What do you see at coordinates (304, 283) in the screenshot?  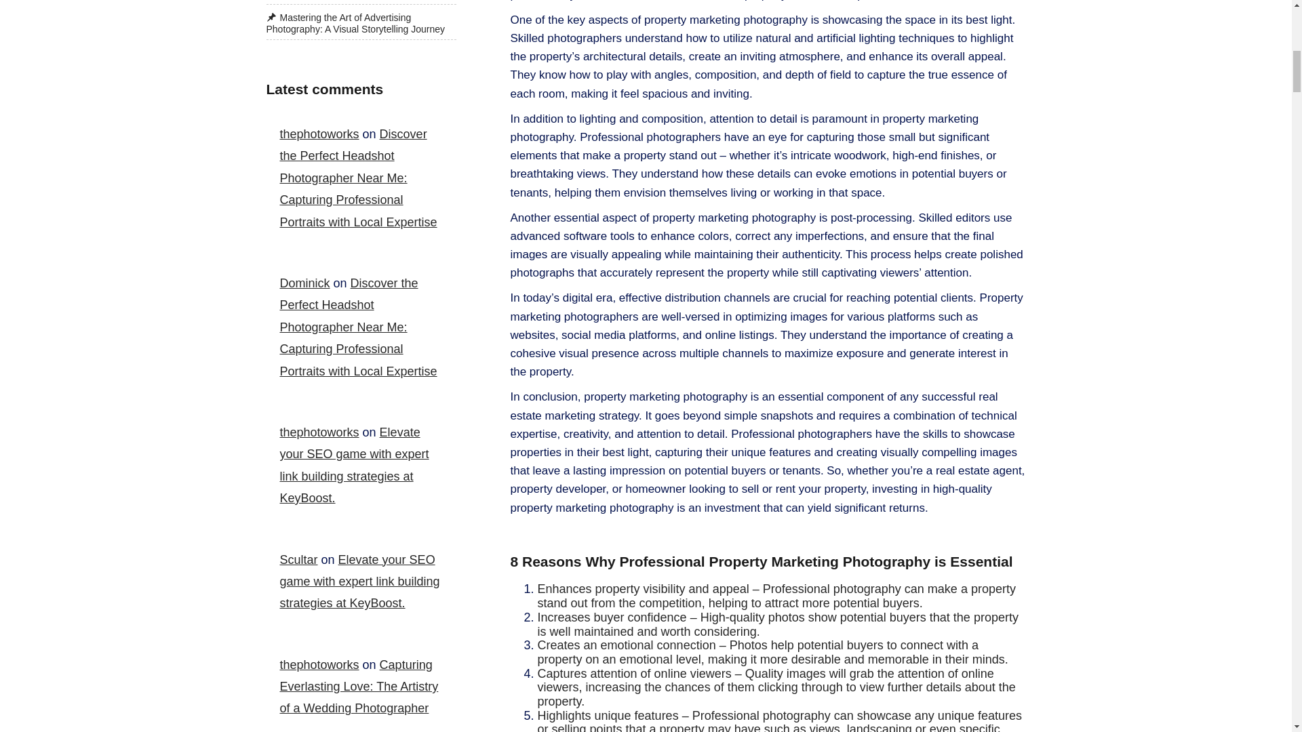 I see `Dominick` at bounding box center [304, 283].